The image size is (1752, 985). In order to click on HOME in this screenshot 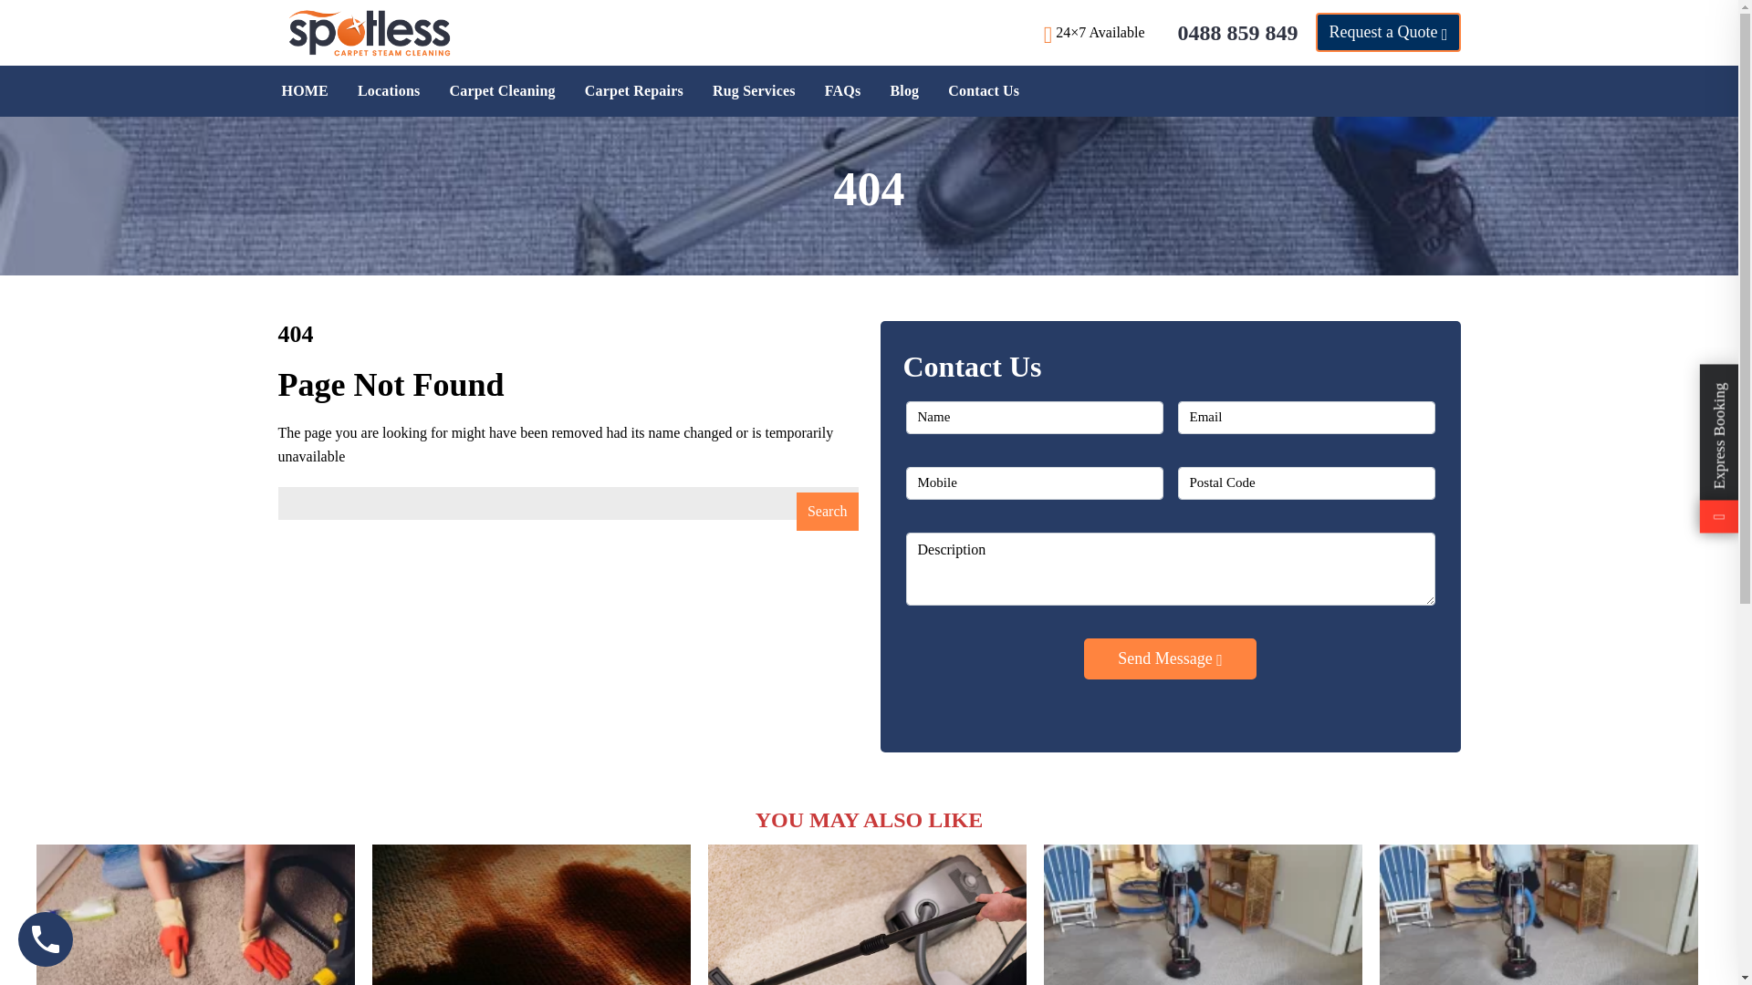, I will do `click(305, 91)`.